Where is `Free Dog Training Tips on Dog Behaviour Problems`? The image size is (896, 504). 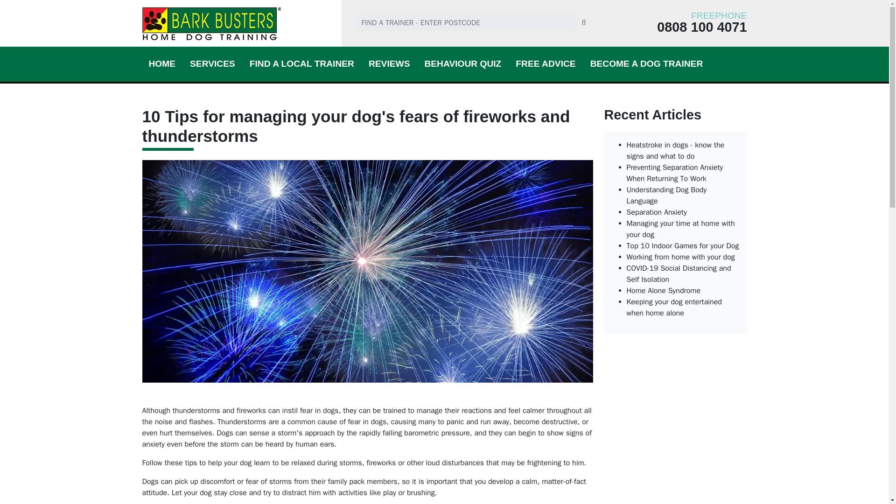
Free Dog Training Tips on Dog Behaviour Problems is located at coordinates (545, 63).